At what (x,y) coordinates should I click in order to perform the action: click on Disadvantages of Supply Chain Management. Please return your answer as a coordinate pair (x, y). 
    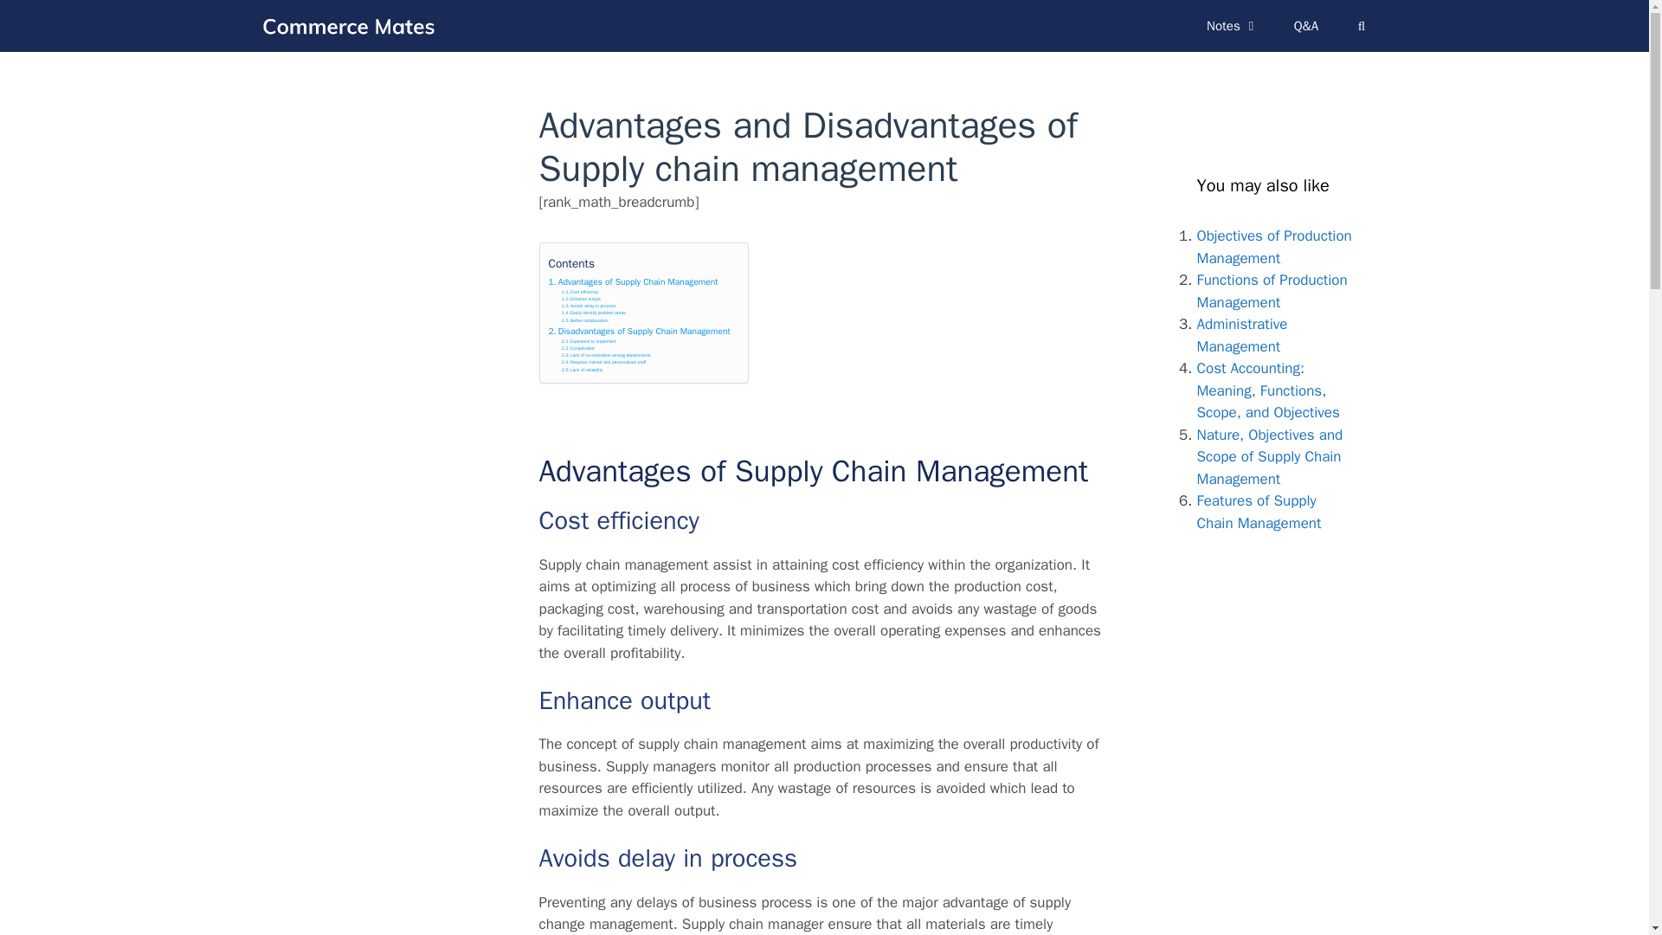
    Looking at the image, I should click on (639, 331).